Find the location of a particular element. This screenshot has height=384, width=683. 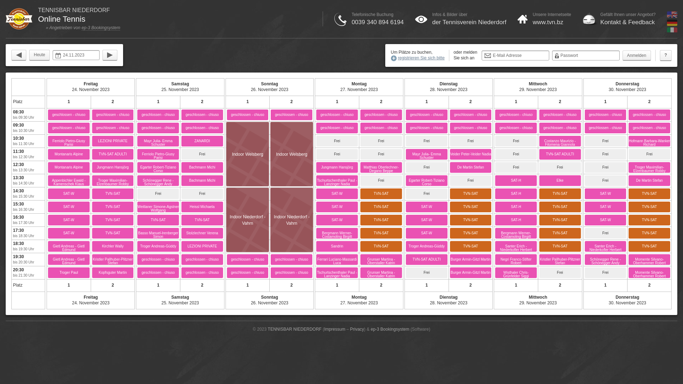

Bachmann Michi is located at coordinates (202, 181).